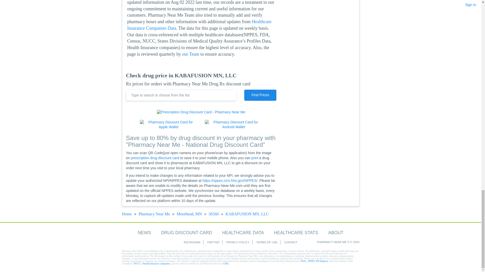 This screenshot has width=485, height=272. I want to click on print, so click(255, 158).